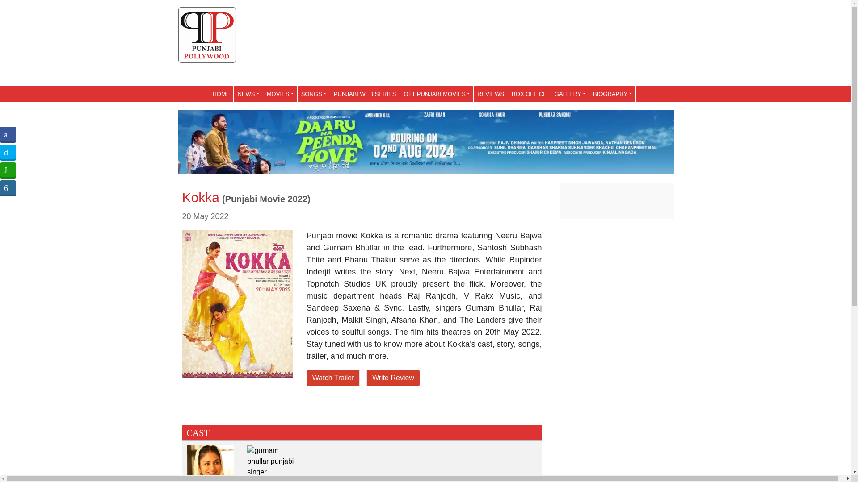 The image size is (858, 482). Describe the element at coordinates (491, 94) in the screenshot. I see `REVIEWS` at that location.